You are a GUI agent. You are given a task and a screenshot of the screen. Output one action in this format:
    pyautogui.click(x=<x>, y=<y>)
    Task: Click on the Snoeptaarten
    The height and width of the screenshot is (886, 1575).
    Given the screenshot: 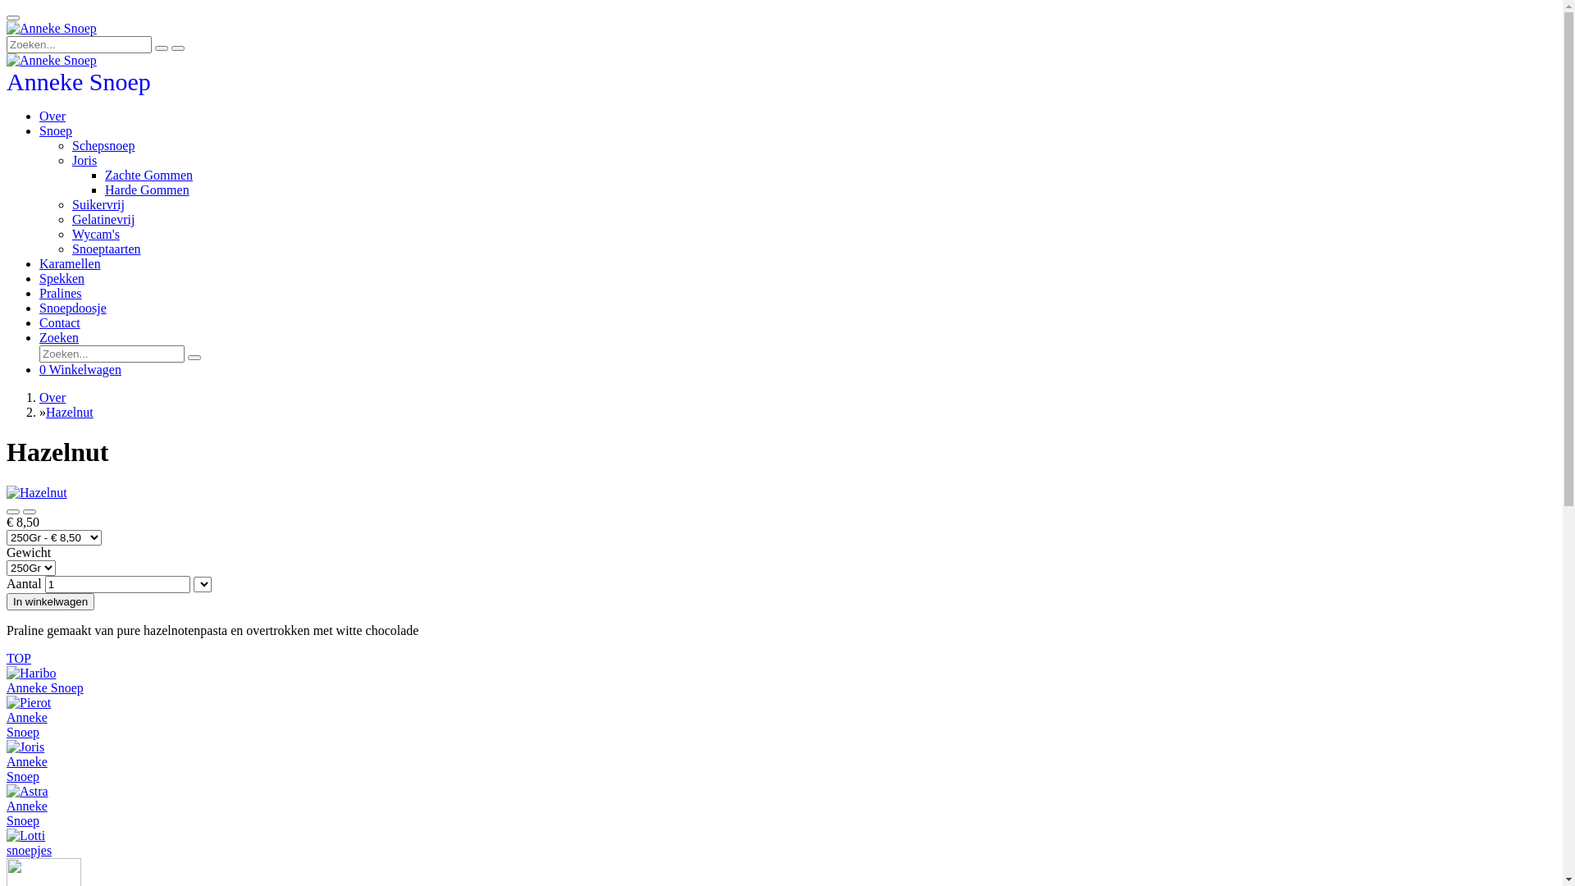 What is the action you would take?
    pyautogui.click(x=107, y=249)
    